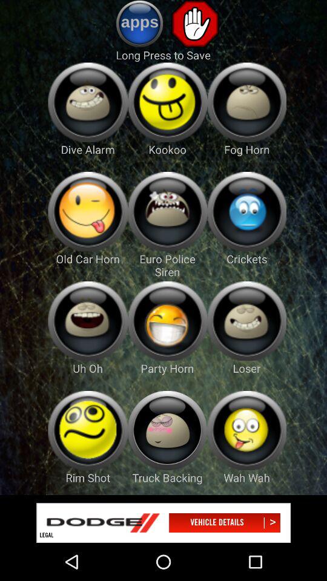 This screenshot has height=581, width=327. What do you see at coordinates (167, 212) in the screenshot?
I see `select the 2nd emoji from the 2nd row` at bounding box center [167, 212].